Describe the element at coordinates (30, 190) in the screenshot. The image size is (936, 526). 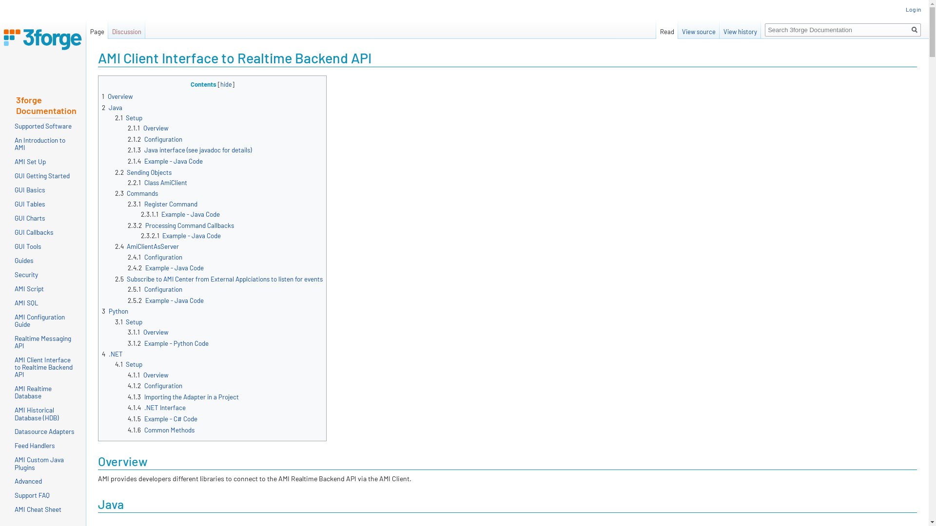
I see `GUI Basics` at that location.